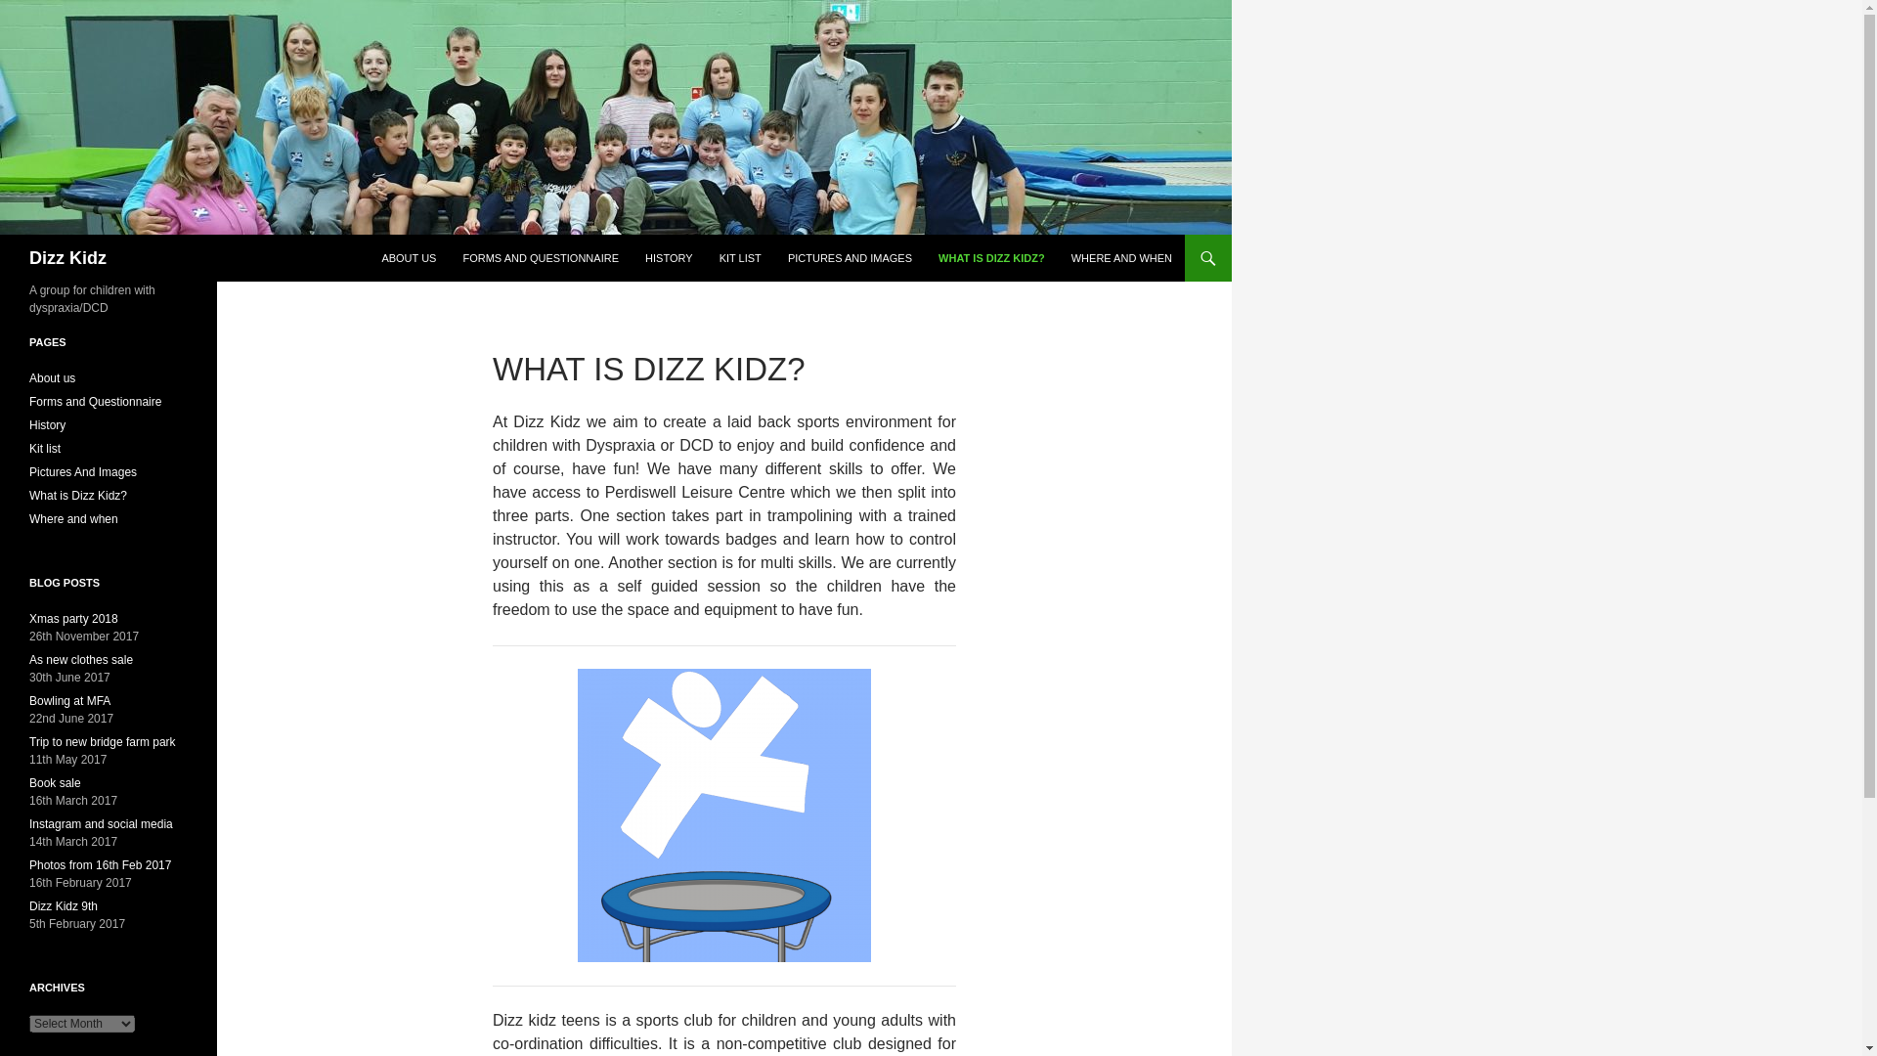 The height and width of the screenshot is (1056, 1877). Describe the element at coordinates (540, 258) in the screenshot. I see `FORMS AND QUESTIONNAIRE` at that location.